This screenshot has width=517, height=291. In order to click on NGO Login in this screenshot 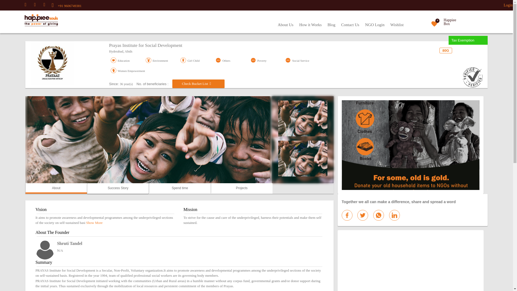, I will do `click(375, 25)`.